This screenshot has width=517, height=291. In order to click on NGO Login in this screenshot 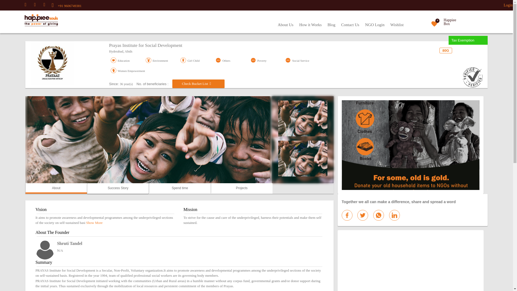, I will do `click(375, 25)`.